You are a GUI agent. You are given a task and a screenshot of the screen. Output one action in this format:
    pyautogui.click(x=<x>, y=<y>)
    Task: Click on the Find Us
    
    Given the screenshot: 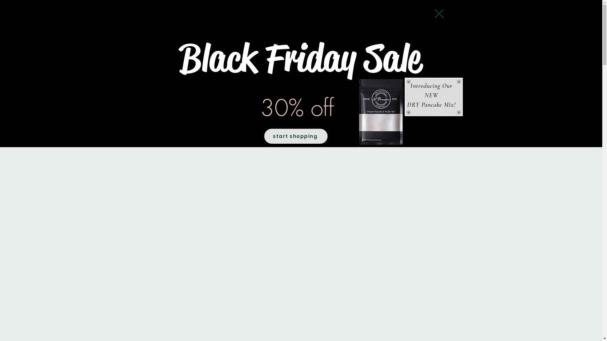 What is the action you would take?
    pyautogui.click(x=388, y=4)
    